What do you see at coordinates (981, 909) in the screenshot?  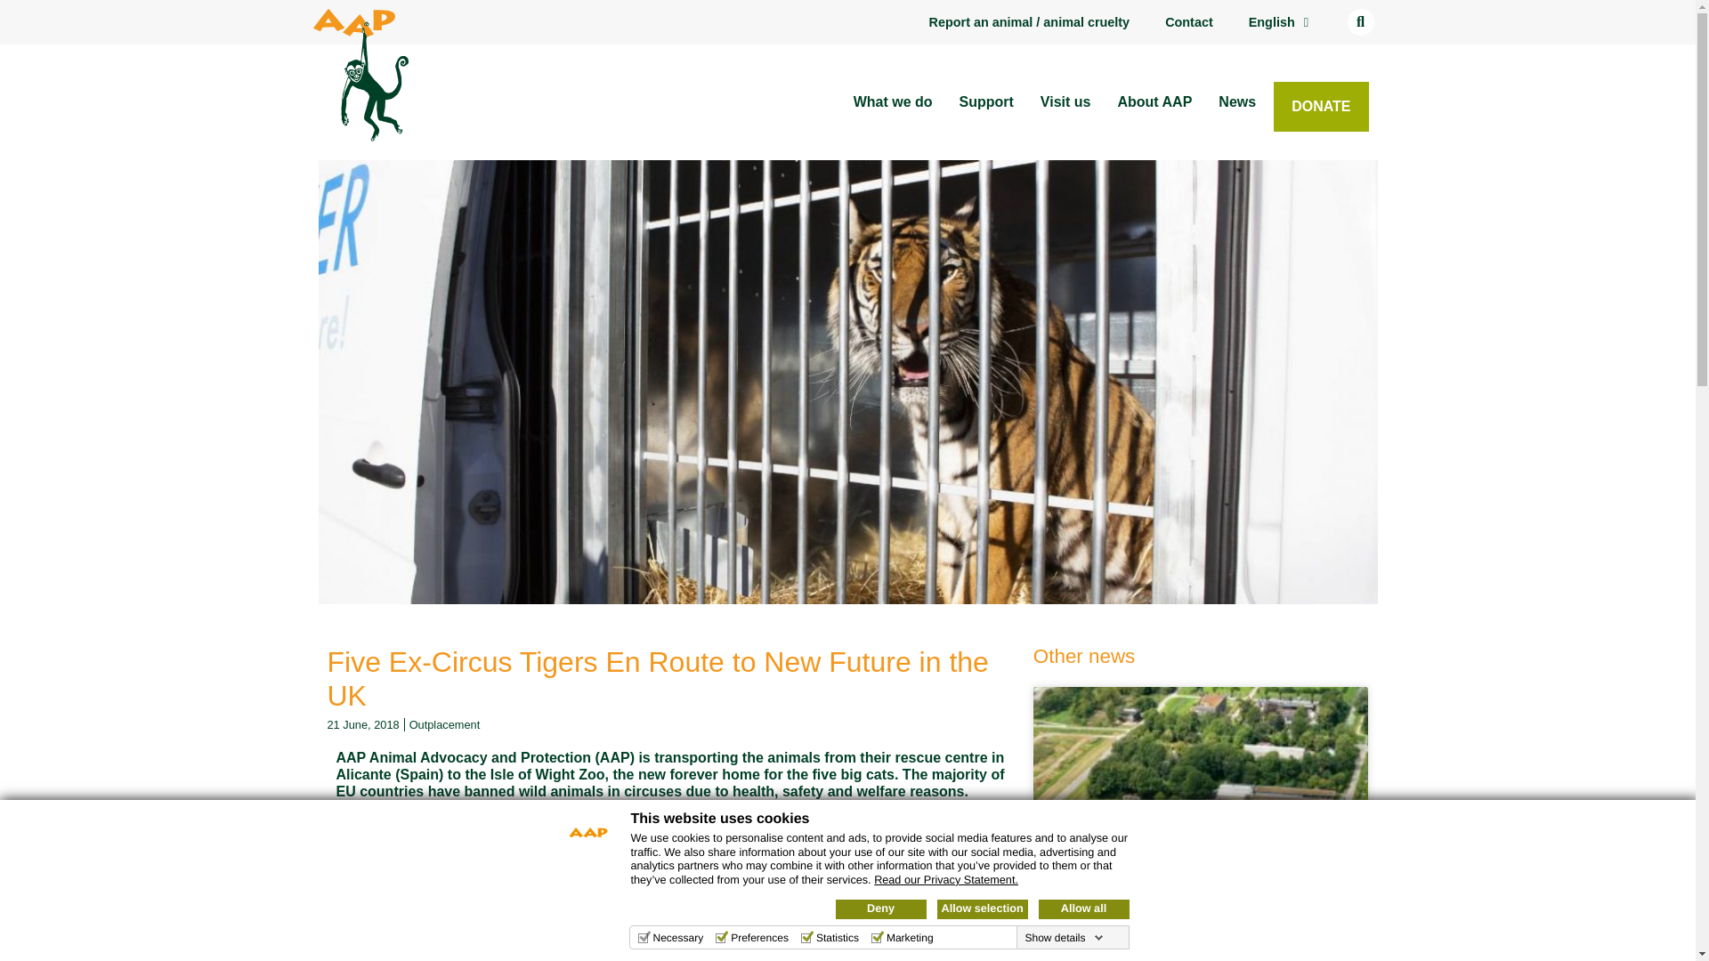 I see `Allow selection` at bounding box center [981, 909].